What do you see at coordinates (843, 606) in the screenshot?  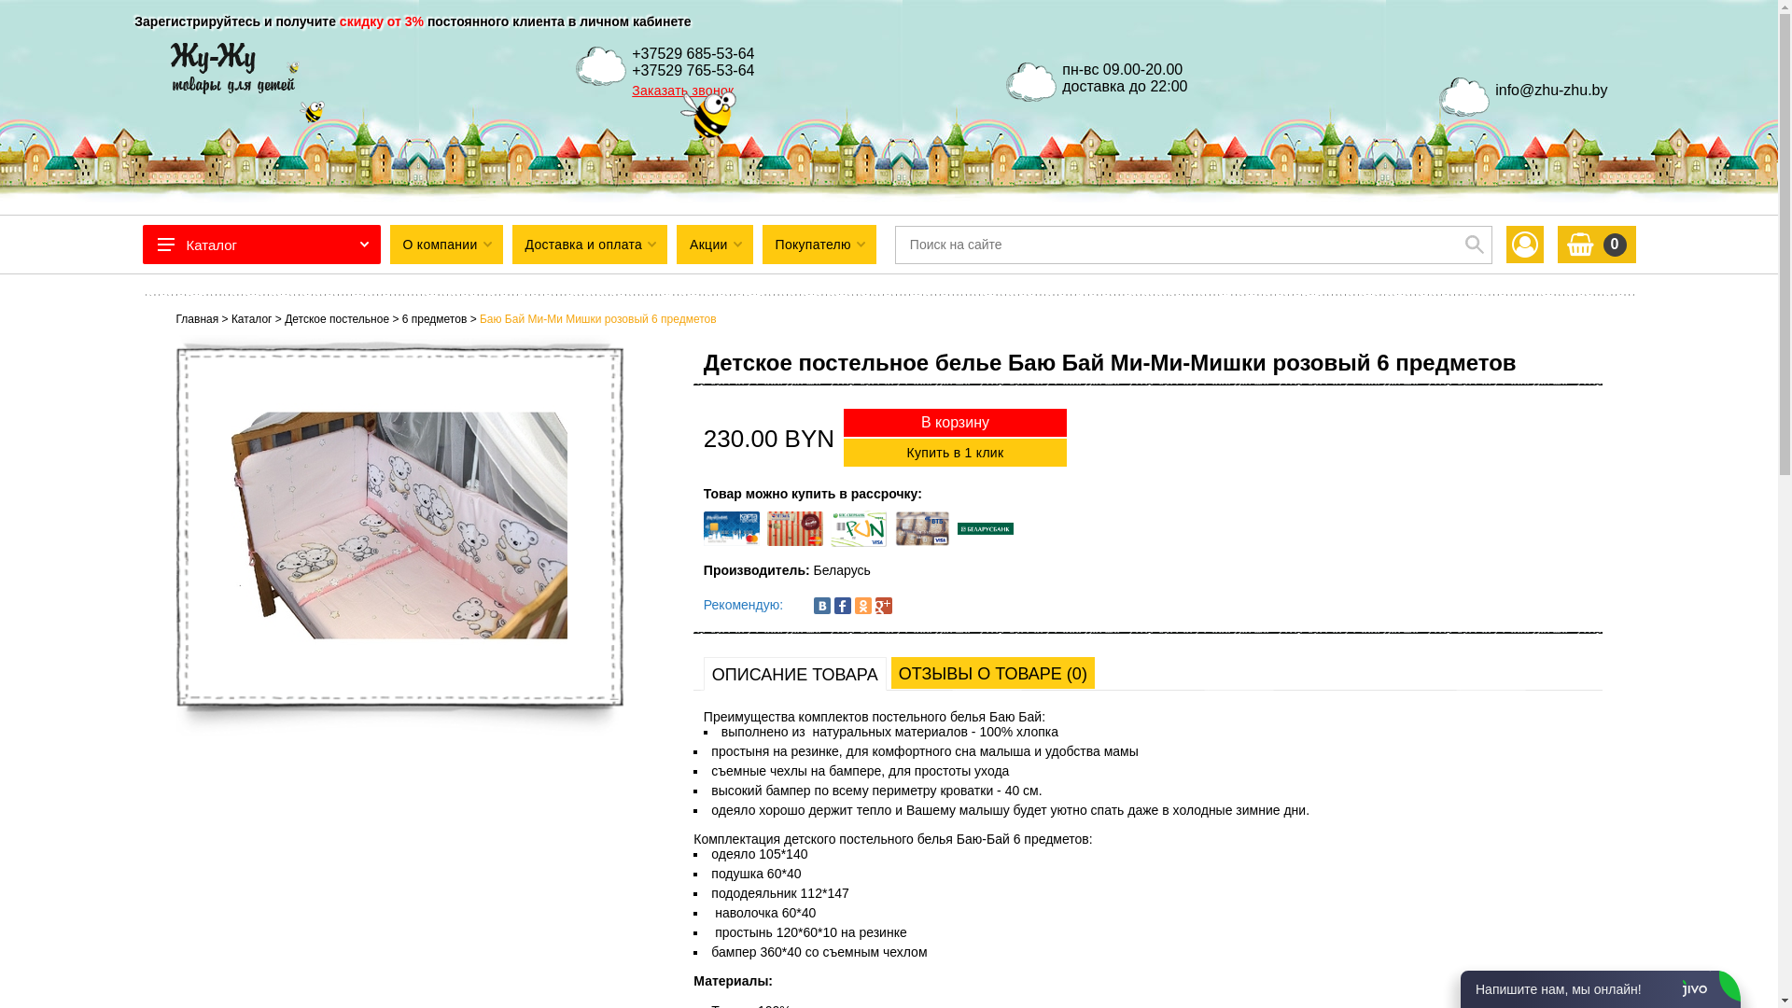 I see `Facebook` at bounding box center [843, 606].